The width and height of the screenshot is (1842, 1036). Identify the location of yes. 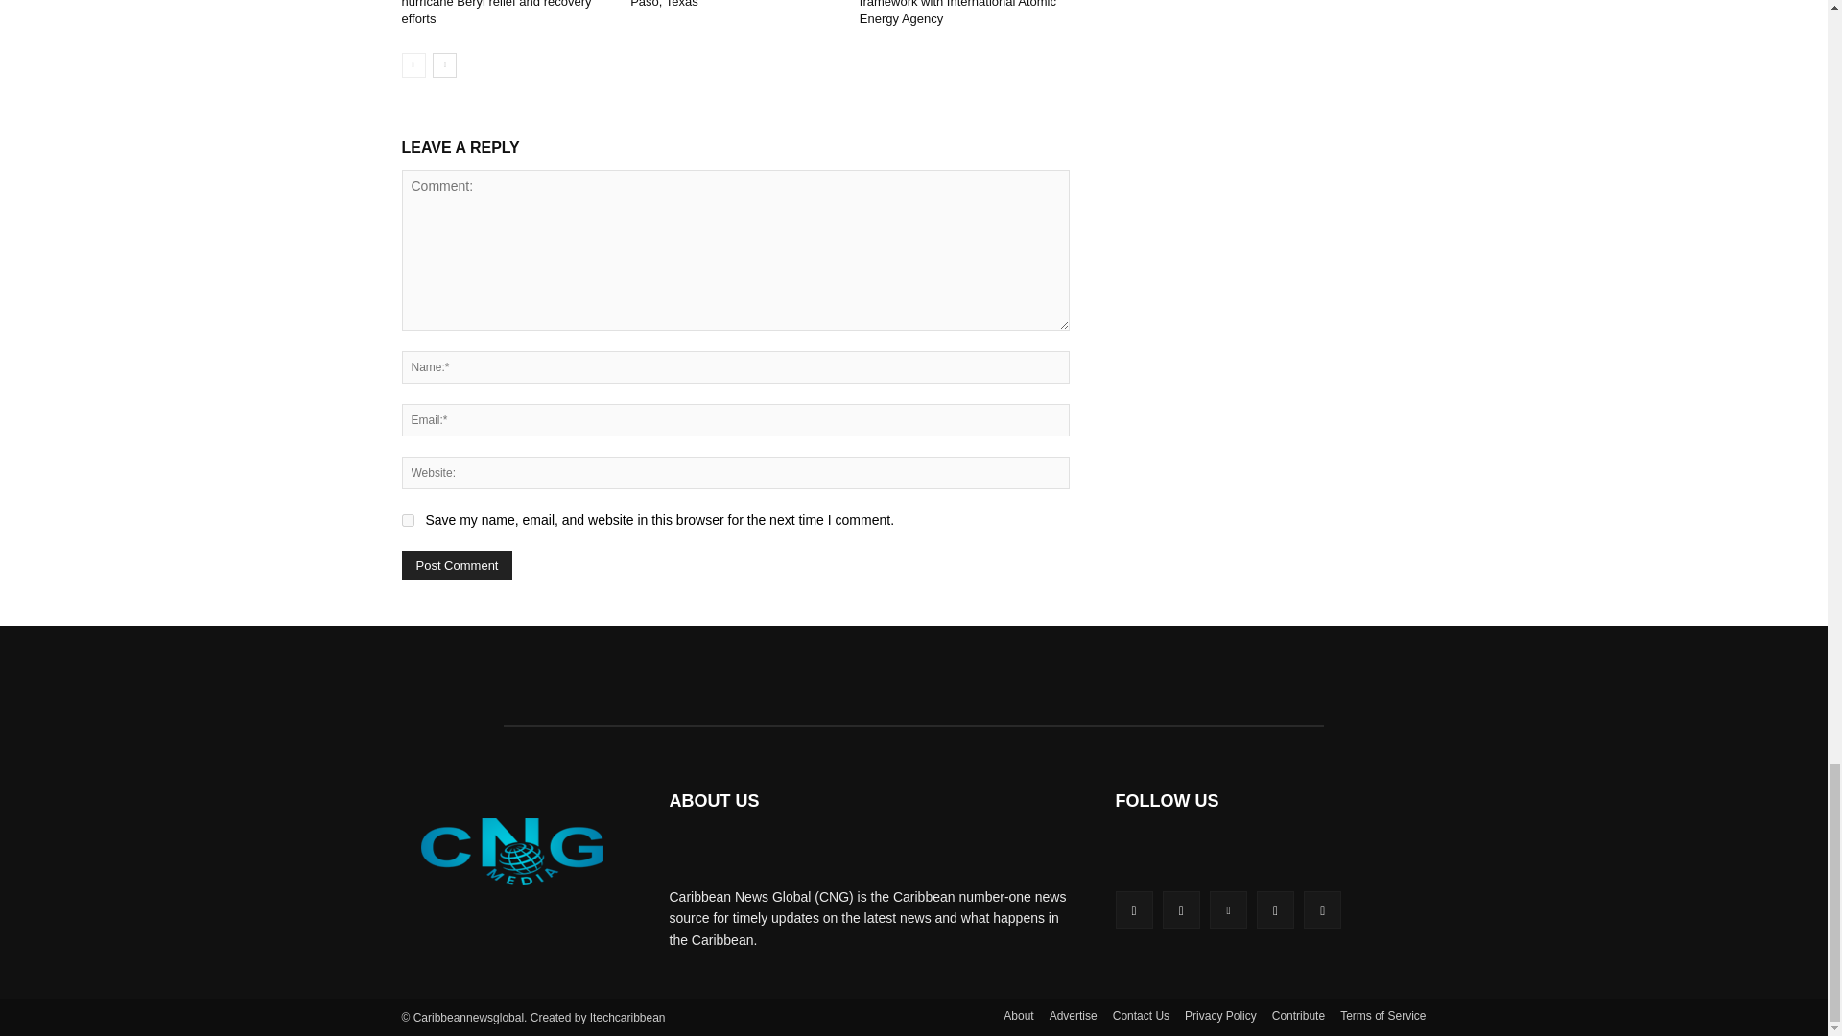
(407, 520).